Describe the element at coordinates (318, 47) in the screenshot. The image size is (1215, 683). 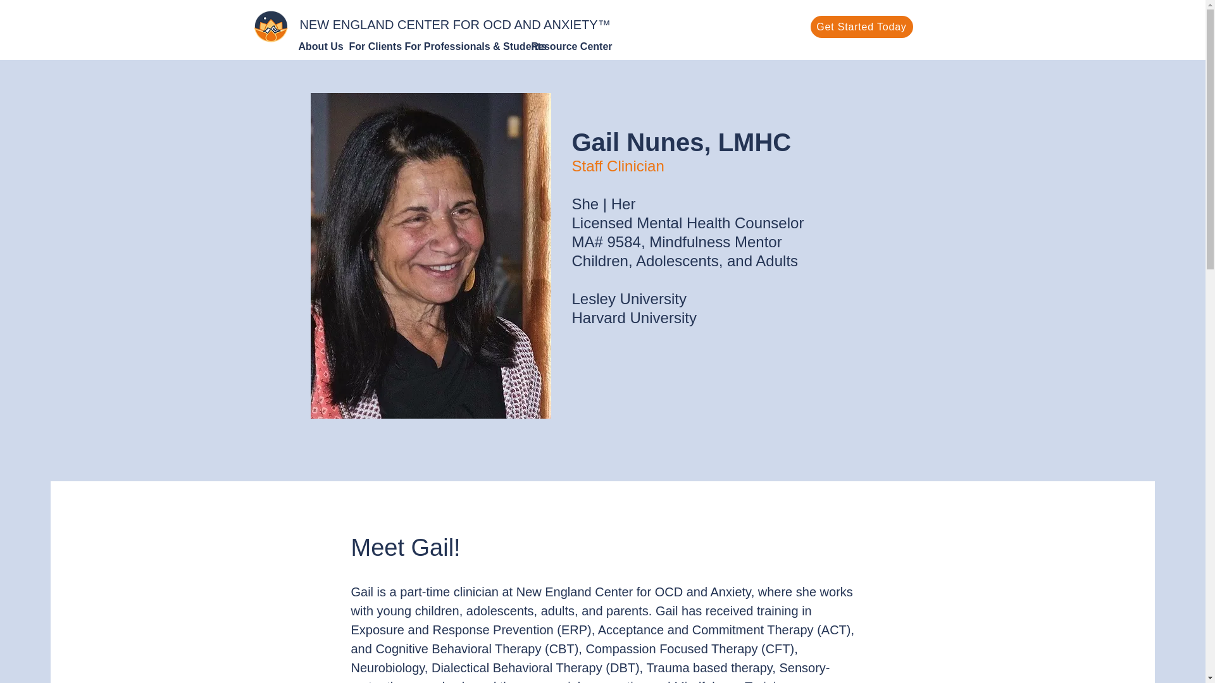
I see `About Us` at that location.